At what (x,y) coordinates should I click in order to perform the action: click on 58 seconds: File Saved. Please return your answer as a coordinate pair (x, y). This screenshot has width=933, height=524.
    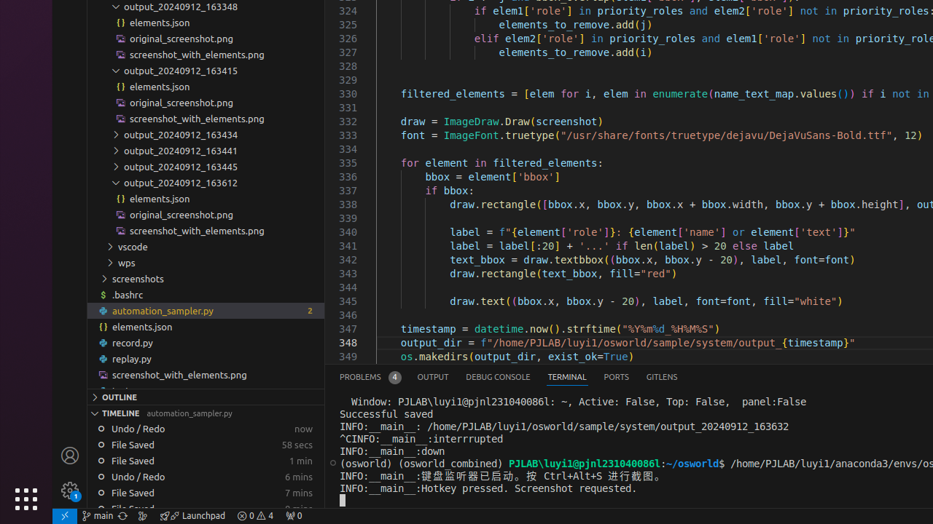
    Looking at the image, I should click on (206, 445).